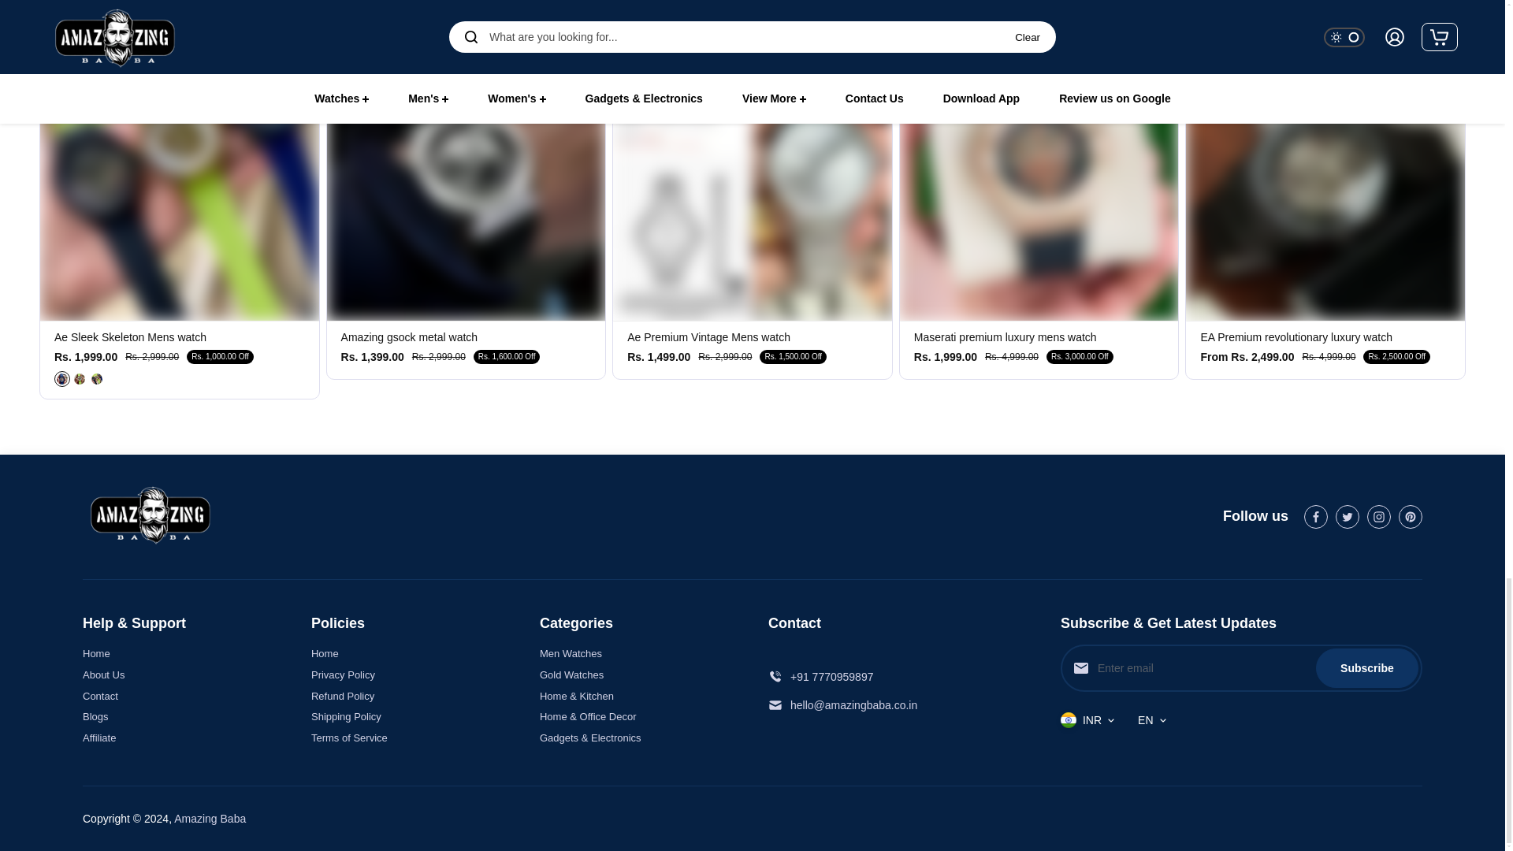 The height and width of the screenshot is (851, 1513). Describe the element at coordinates (61, 378) in the screenshot. I see `Blue` at that location.